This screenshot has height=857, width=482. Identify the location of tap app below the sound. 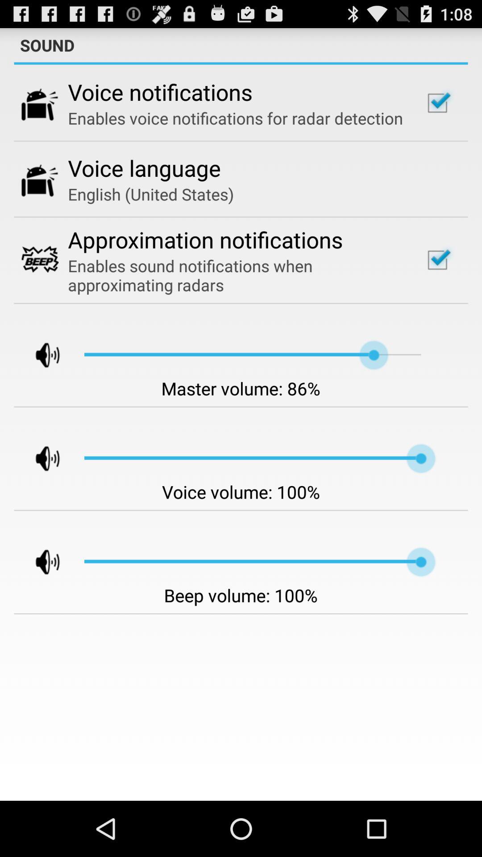
(241, 63).